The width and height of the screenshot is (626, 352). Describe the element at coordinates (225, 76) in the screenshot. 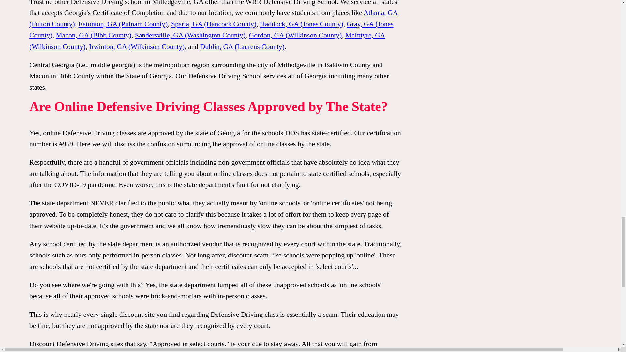

I see `Defensive Driving School` at that location.